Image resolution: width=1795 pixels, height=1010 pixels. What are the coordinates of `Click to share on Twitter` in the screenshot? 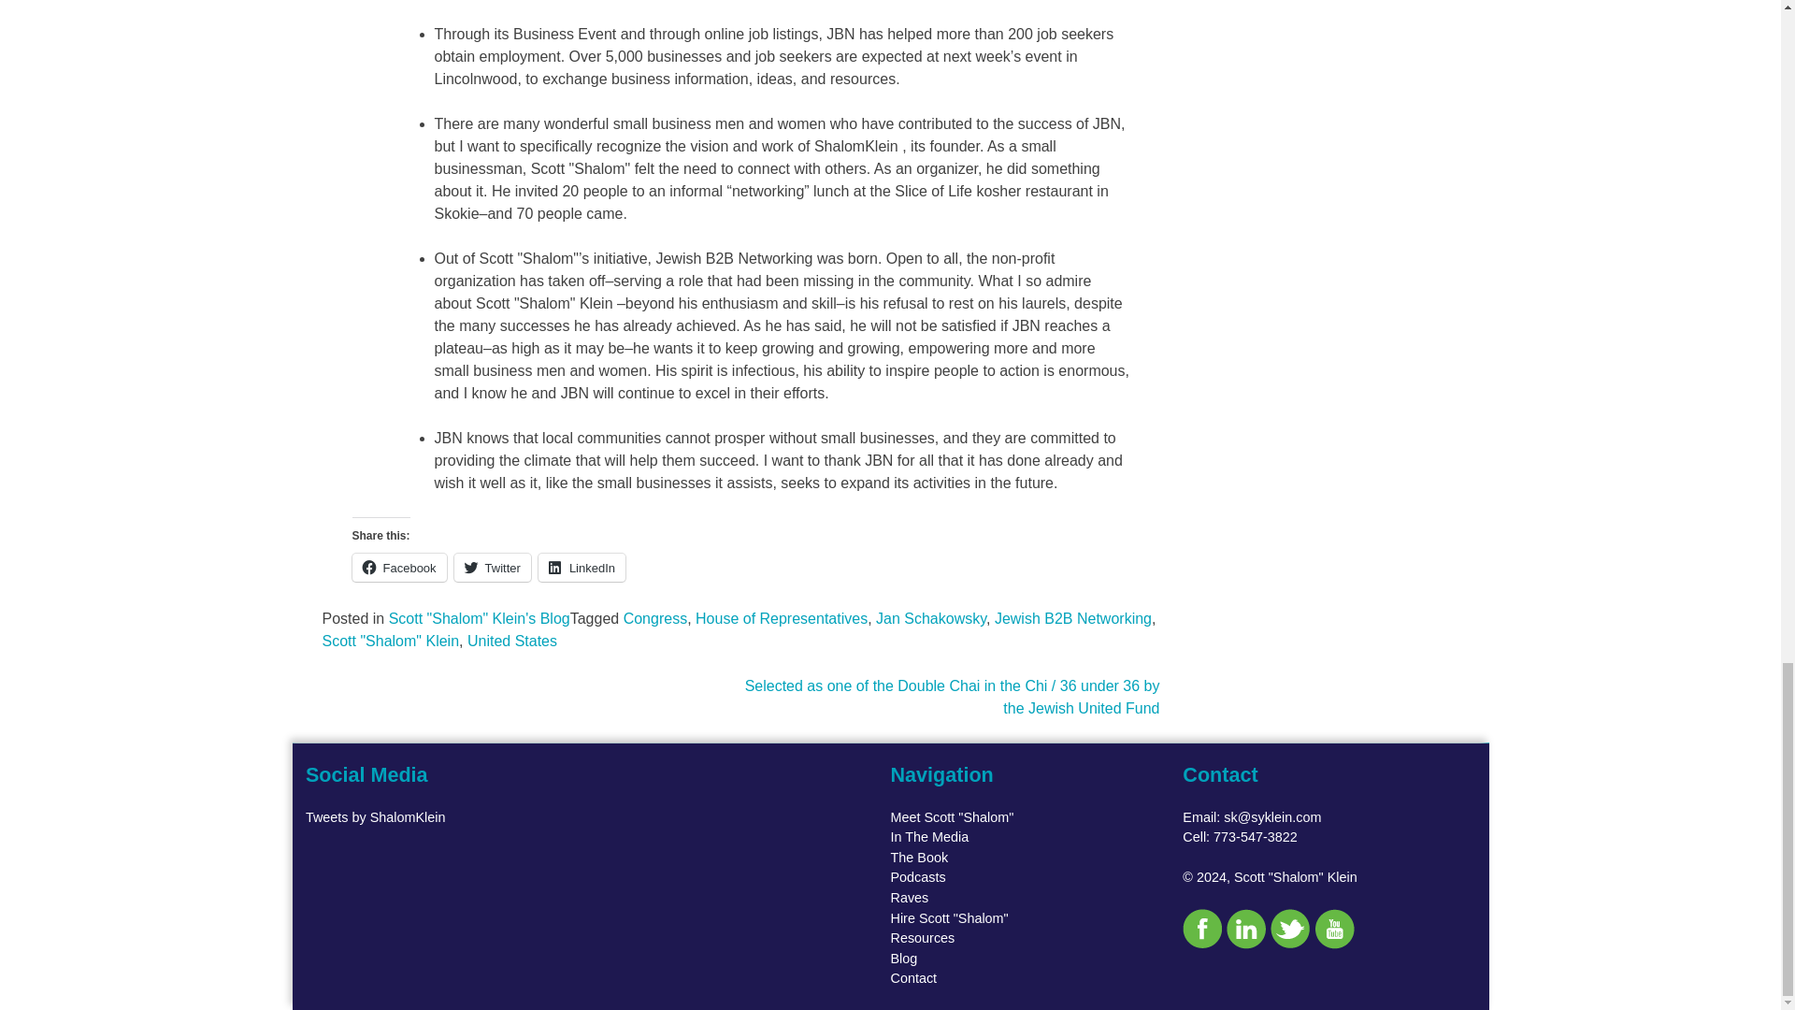 It's located at (492, 567).